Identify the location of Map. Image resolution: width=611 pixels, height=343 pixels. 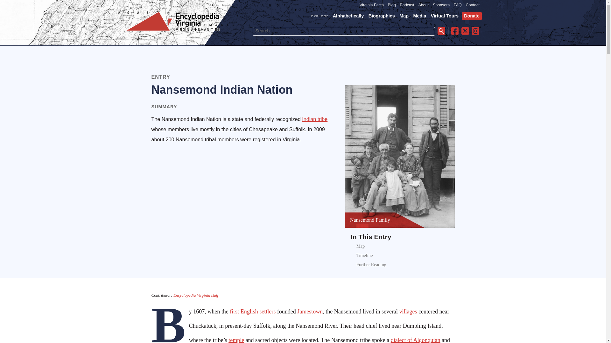
(404, 16).